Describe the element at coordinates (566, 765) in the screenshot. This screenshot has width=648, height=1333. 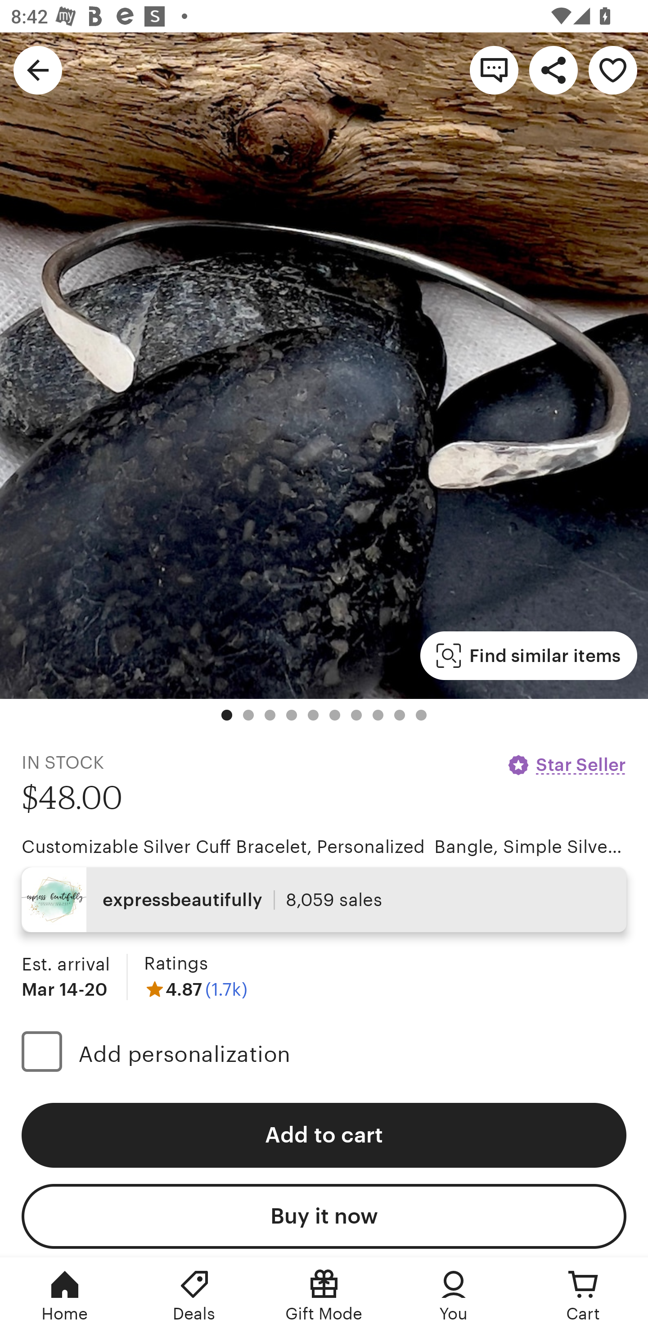
I see `Star Seller` at that location.